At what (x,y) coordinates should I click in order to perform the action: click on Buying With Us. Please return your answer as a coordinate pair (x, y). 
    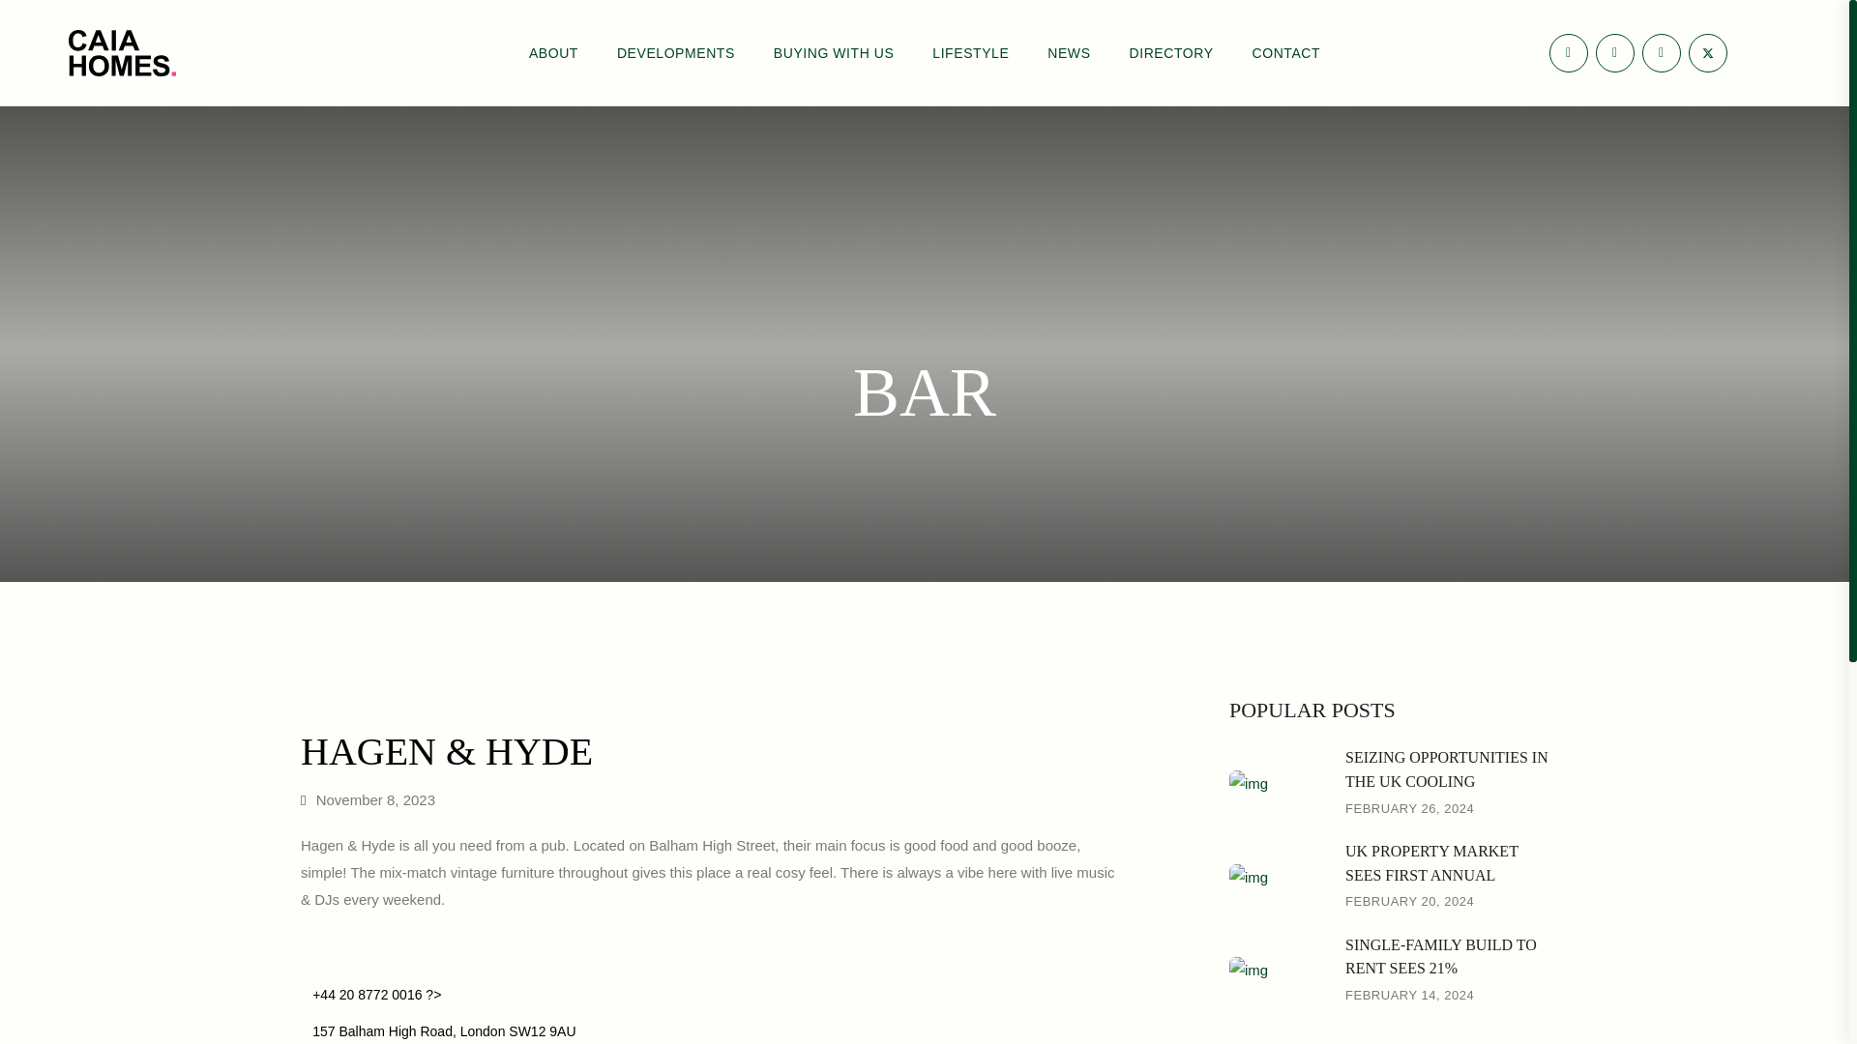
    Looking at the image, I should click on (834, 53).